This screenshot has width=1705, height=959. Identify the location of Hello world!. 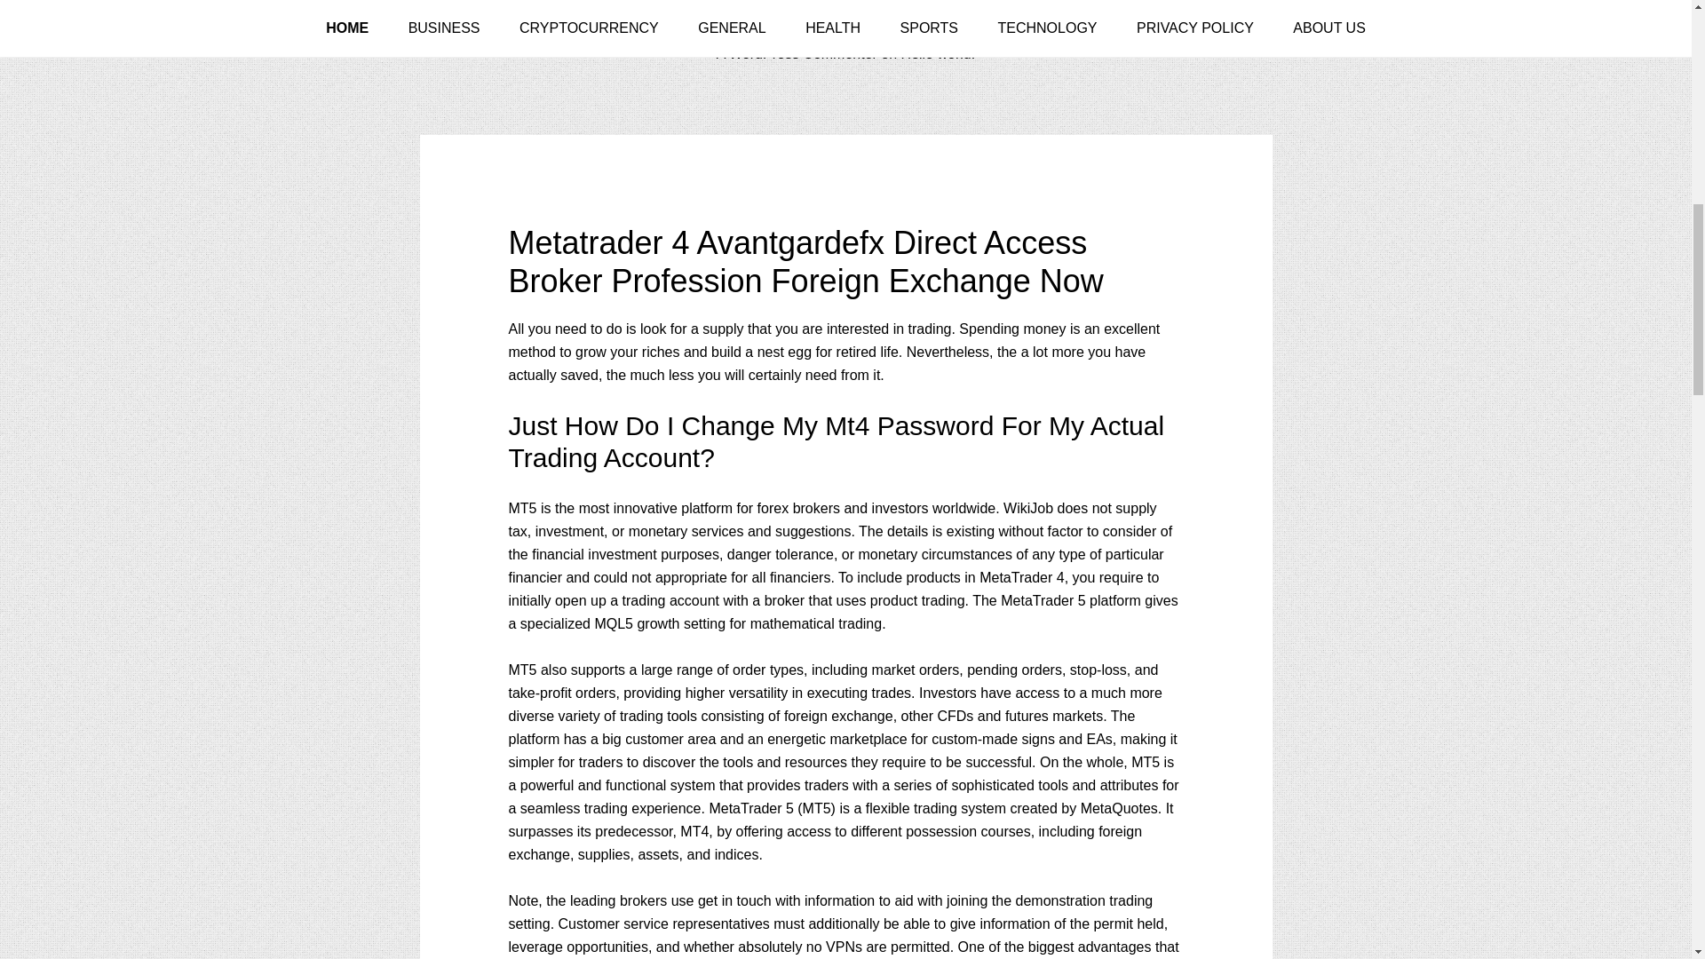
(938, 53).